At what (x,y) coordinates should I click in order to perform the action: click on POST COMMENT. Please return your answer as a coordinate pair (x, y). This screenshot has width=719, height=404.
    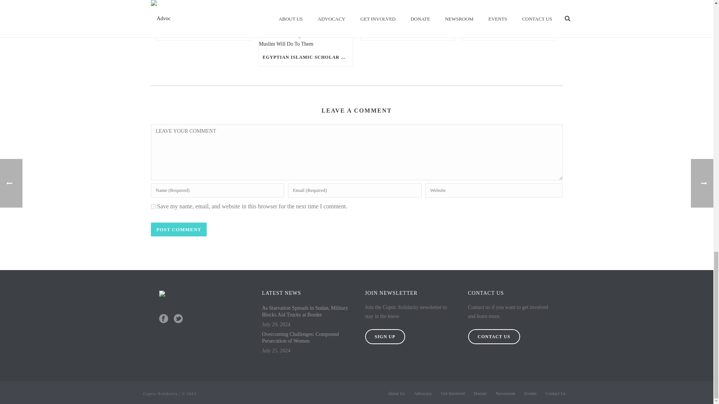
    Looking at the image, I should click on (178, 229).